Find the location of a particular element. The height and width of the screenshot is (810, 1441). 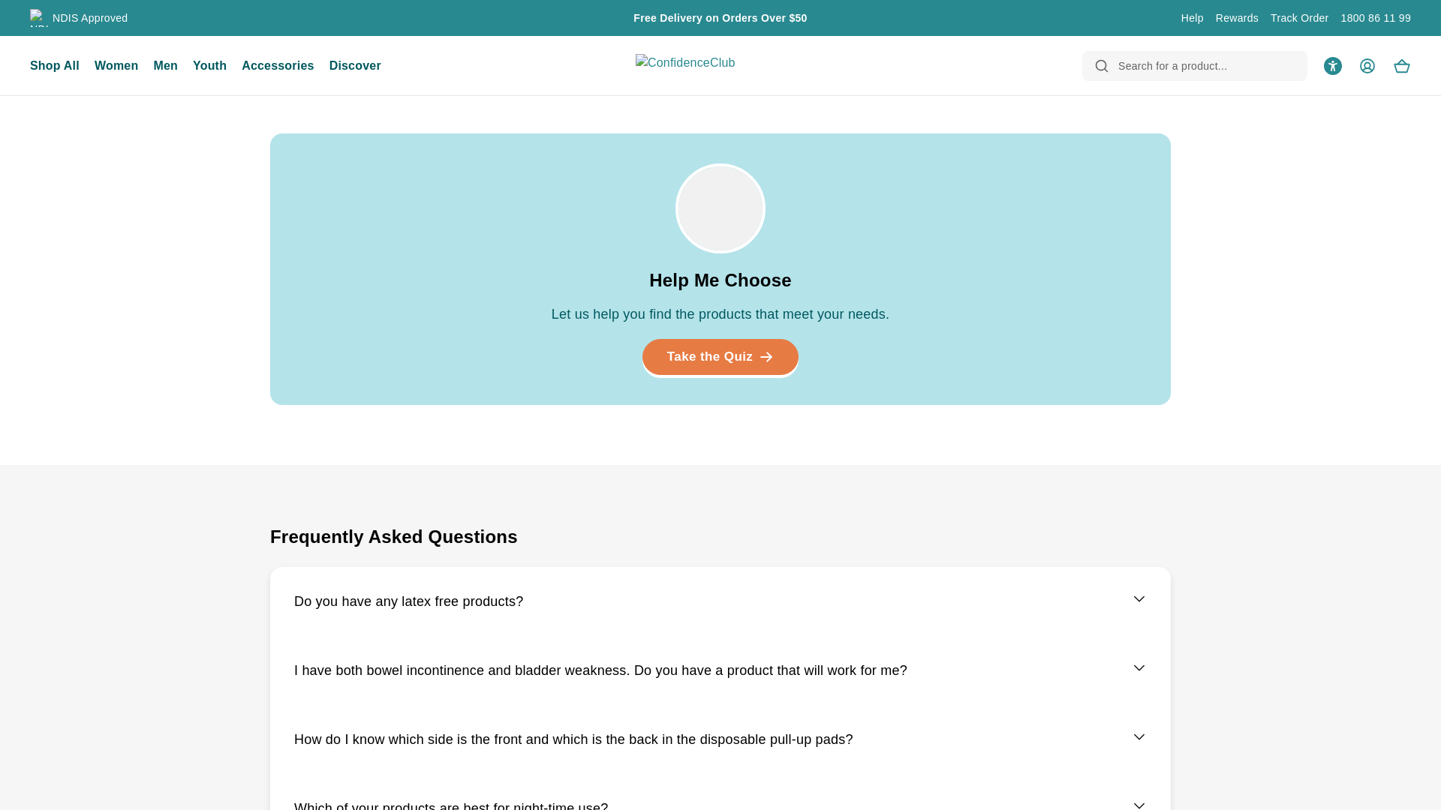

Take the Quiz is located at coordinates (720, 357).